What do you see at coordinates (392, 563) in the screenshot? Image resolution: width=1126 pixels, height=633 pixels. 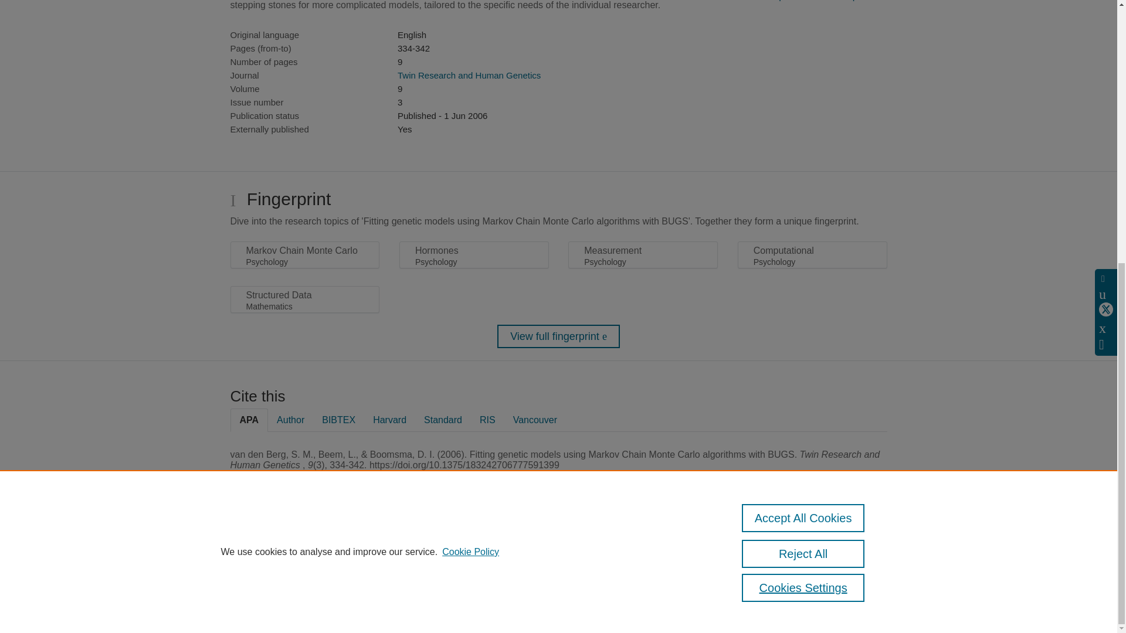 I see `Elsevier B.V.` at bounding box center [392, 563].